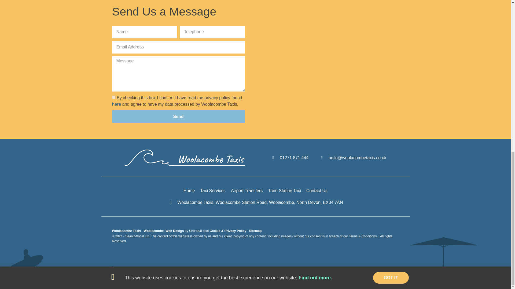  Describe the element at coordinates (116, 104) in the screenshot. I see `here` at that location.